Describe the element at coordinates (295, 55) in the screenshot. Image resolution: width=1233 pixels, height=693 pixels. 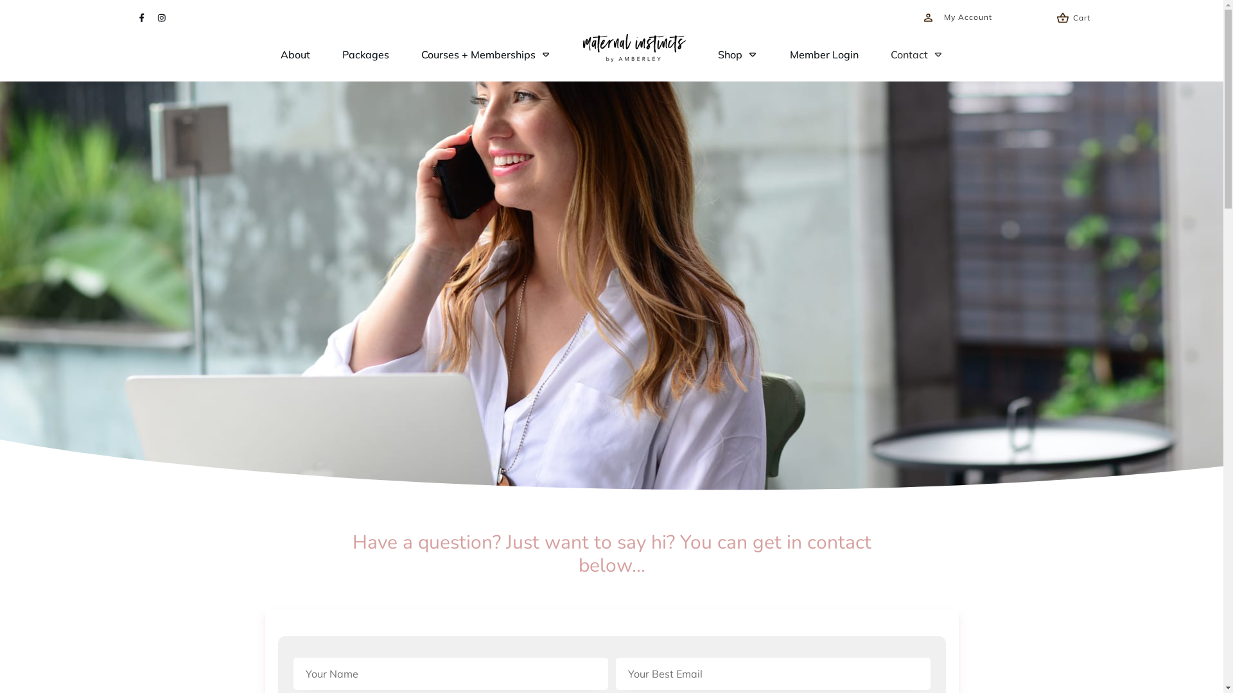
I see `About` at that location.